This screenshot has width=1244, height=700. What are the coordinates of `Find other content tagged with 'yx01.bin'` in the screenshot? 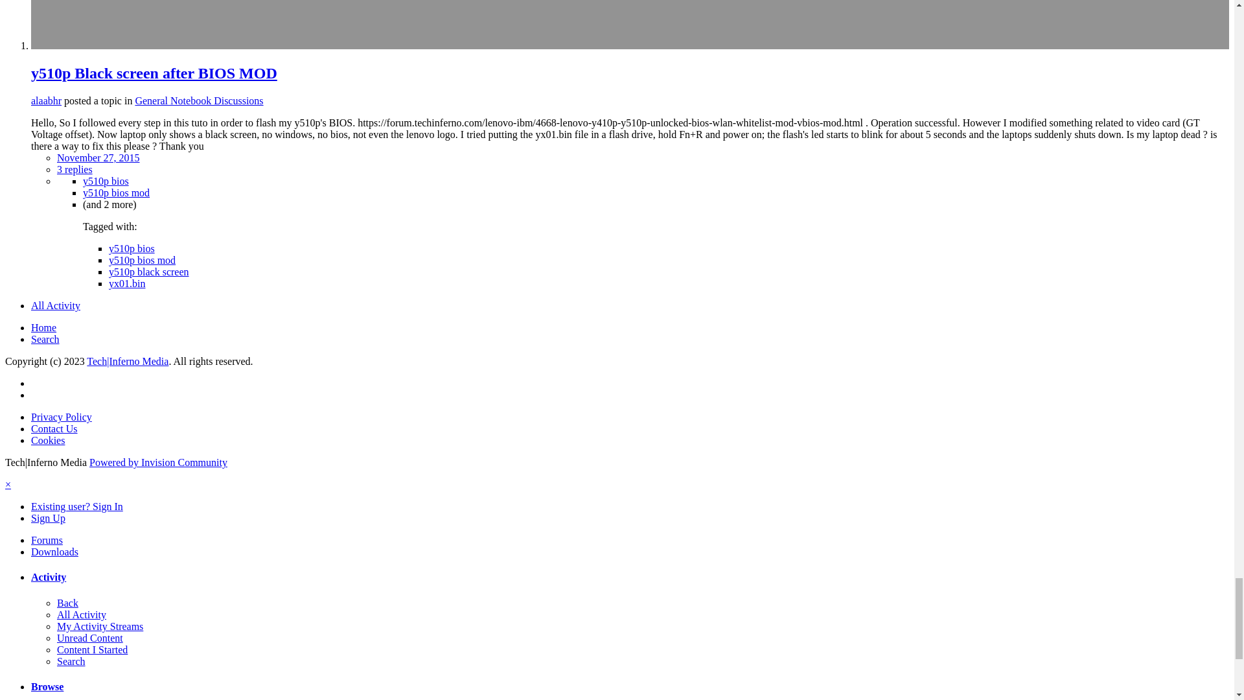 It's located at (127, 283).